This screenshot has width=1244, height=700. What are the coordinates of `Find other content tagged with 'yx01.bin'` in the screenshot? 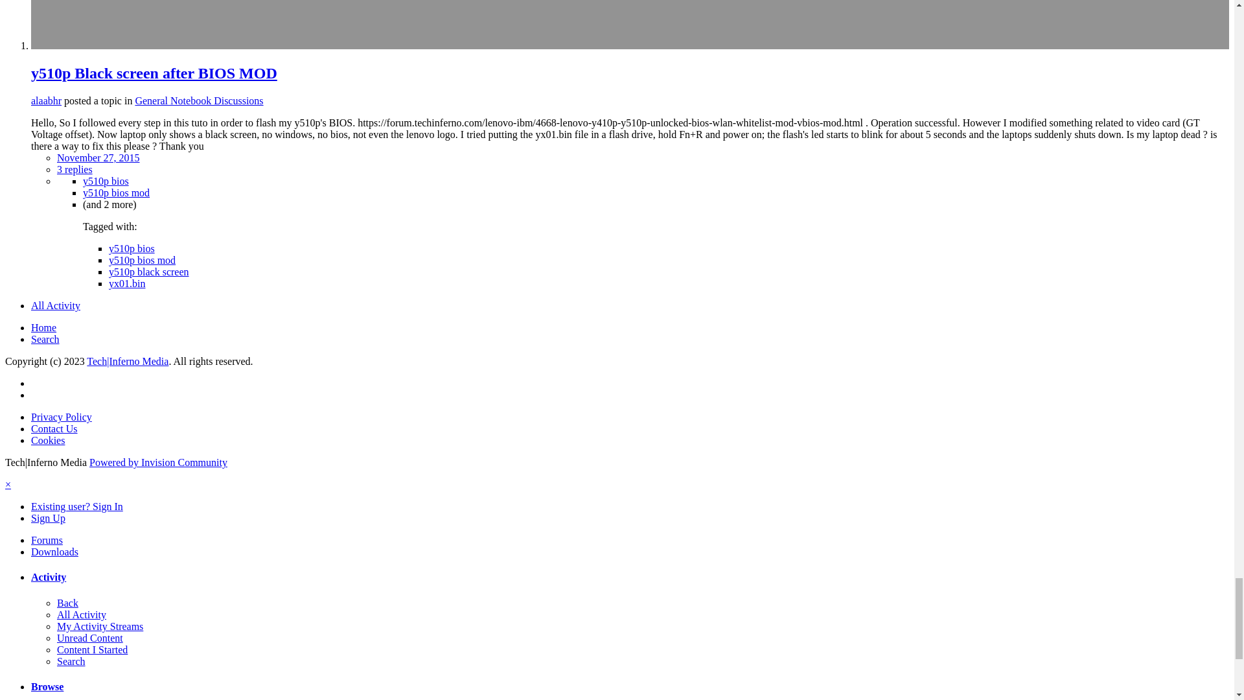 It's located at (127, 283).